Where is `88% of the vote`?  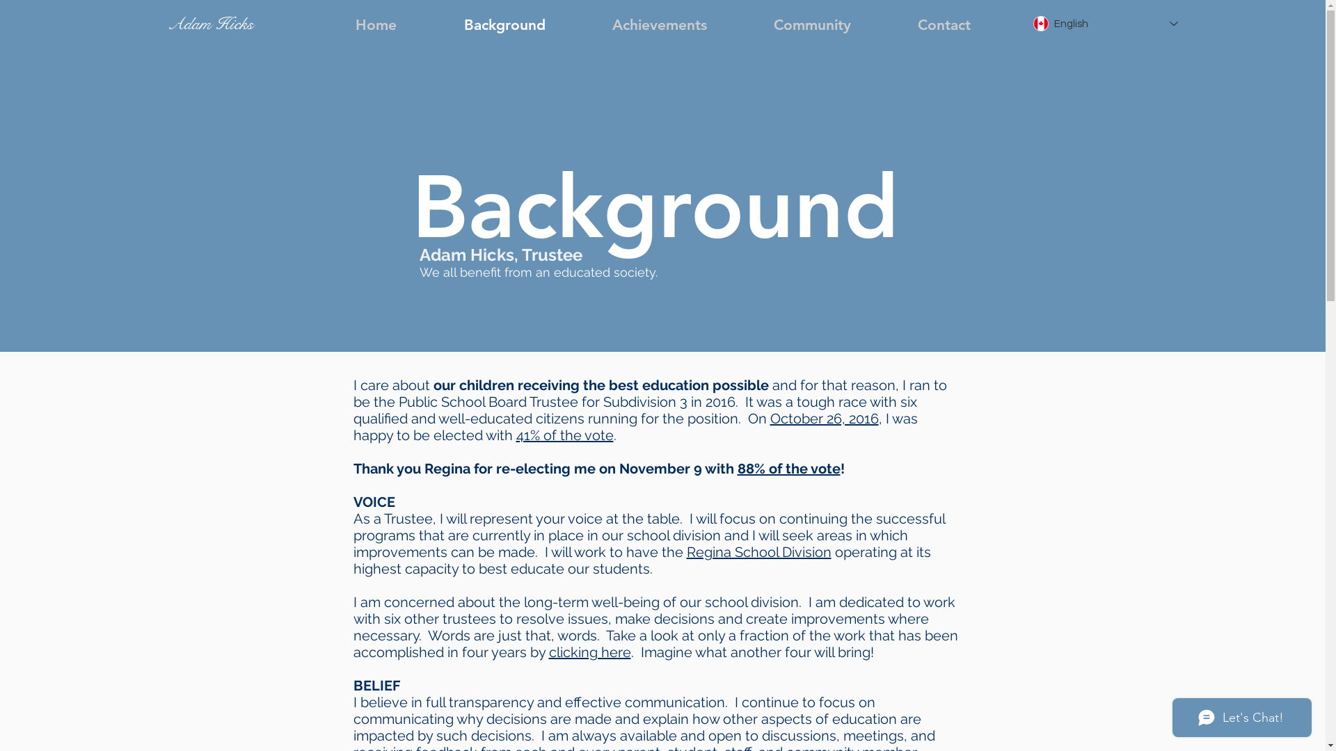 88% of the vote is located at coordinates (789, 469).